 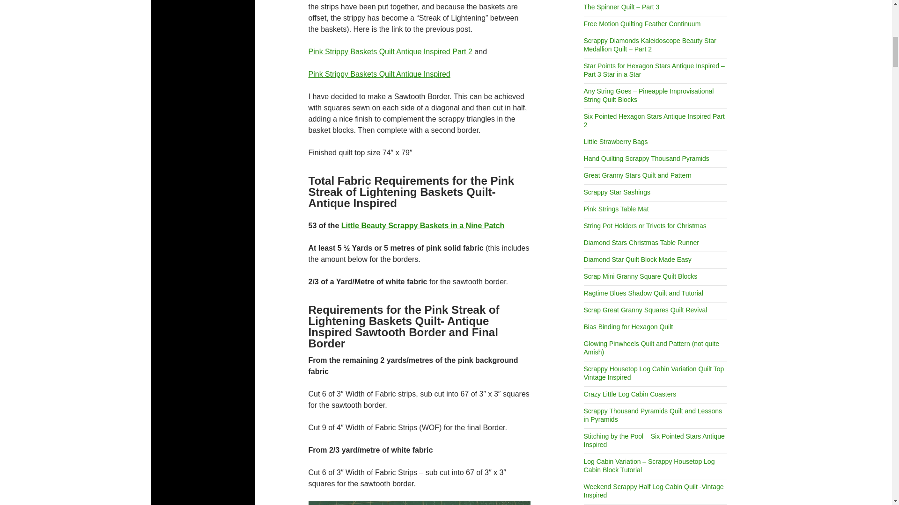 What do you see at coordinates (390, 51) in the screenshot?
I see `Pink Strippy Baskets Quilt Antique Inspired Part 2` at bounding box center [390, 51].